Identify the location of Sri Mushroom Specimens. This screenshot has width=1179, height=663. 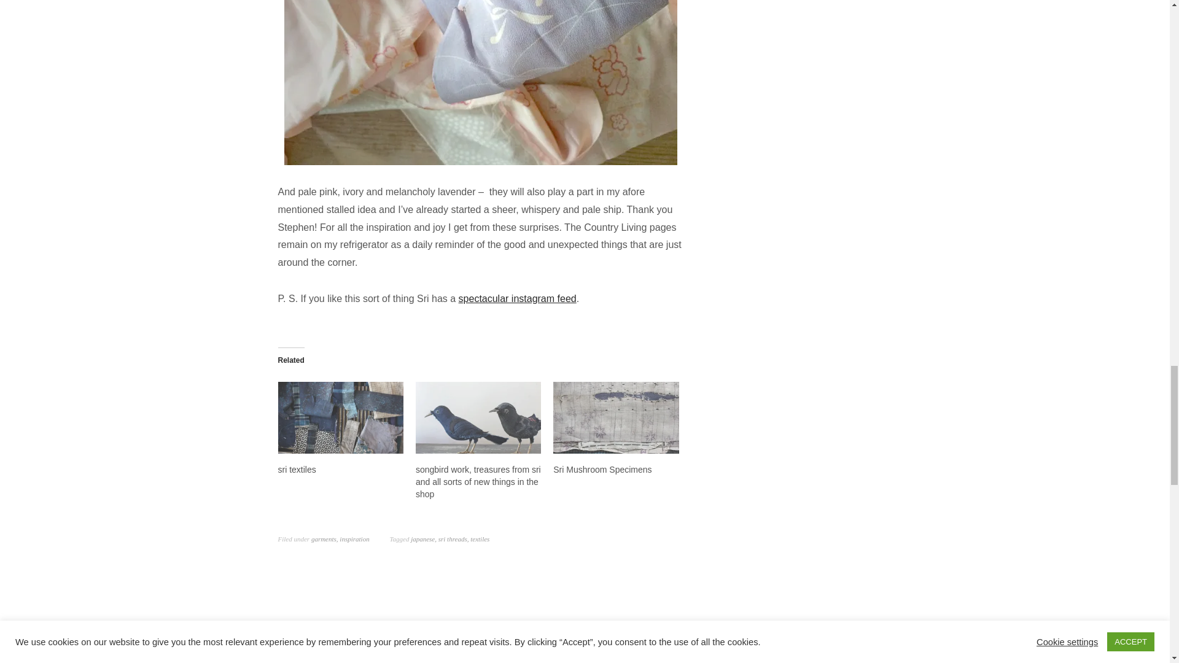
(615, 417).